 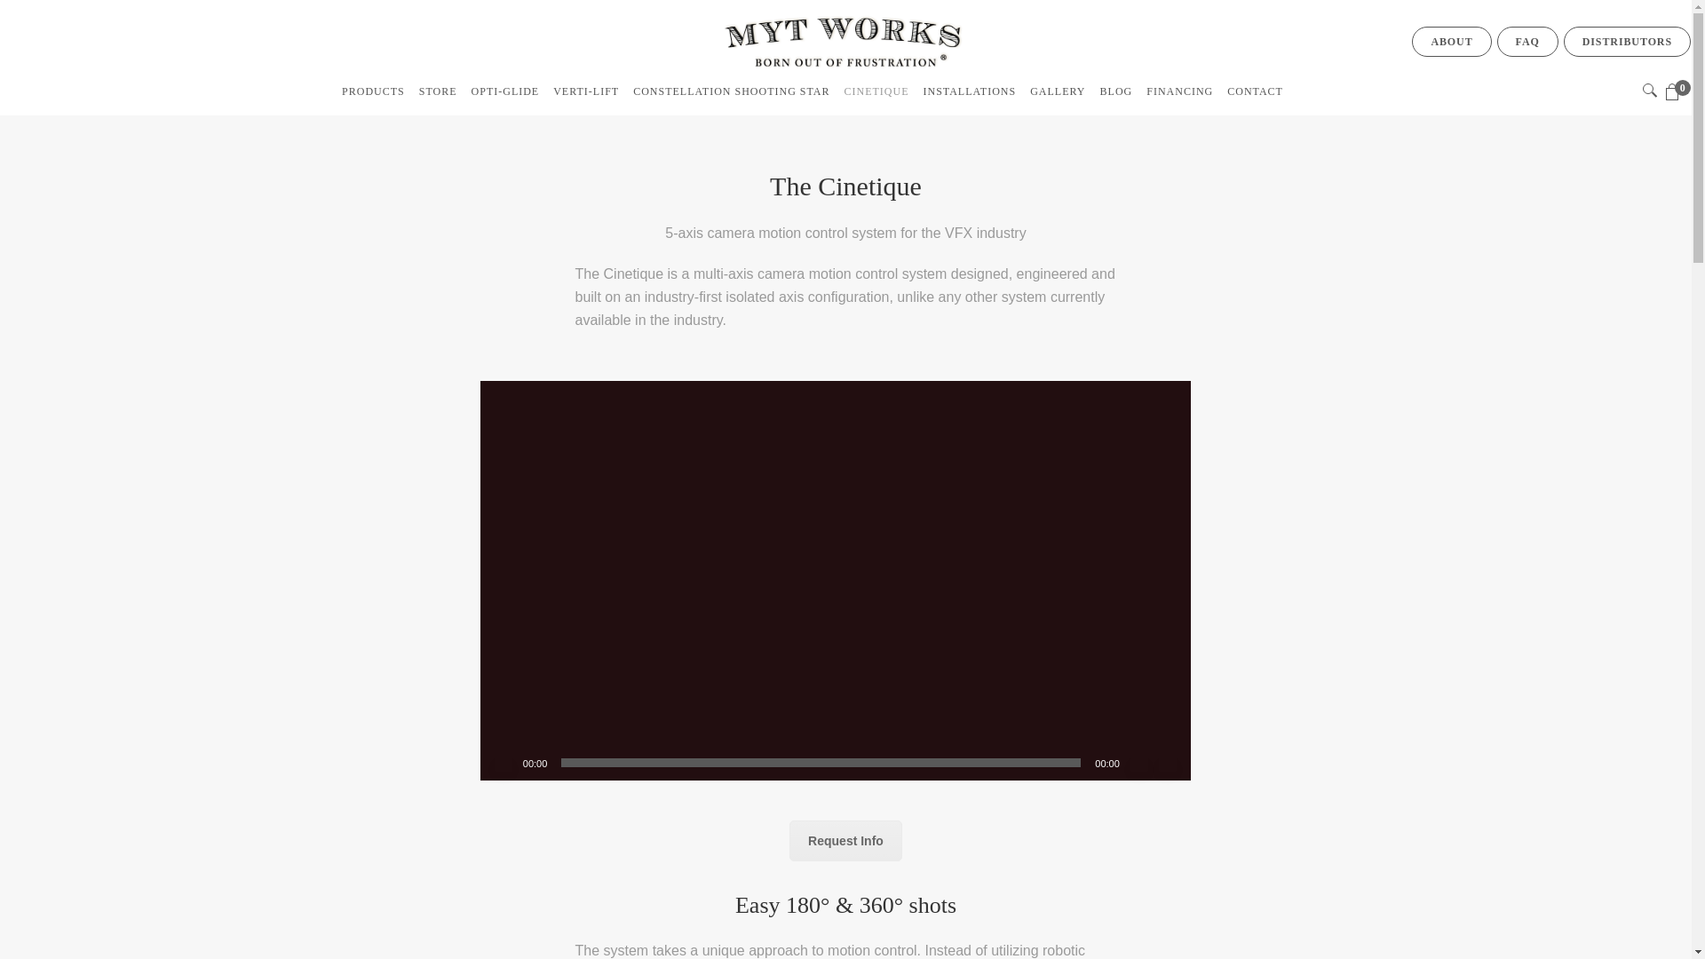 I want to click on INSTALLATIONS, so click(x=970, y=91).